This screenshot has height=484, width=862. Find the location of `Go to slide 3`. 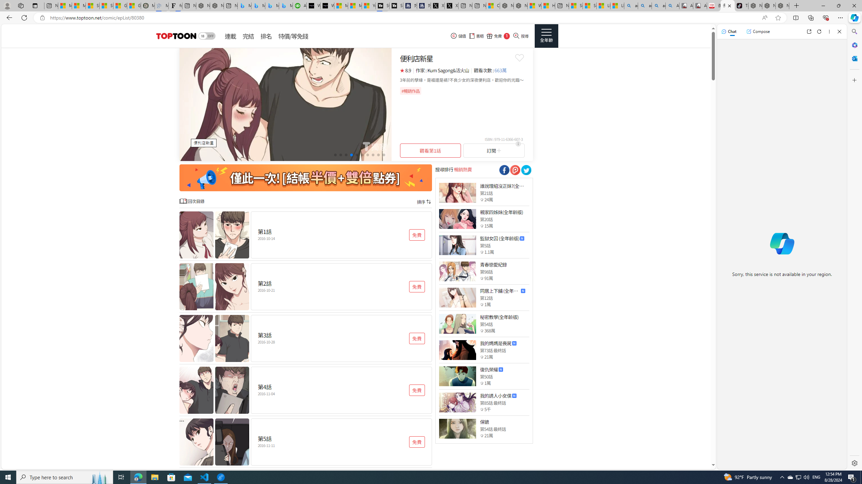

Go to slide 3 is located at coordinates (346, 155).